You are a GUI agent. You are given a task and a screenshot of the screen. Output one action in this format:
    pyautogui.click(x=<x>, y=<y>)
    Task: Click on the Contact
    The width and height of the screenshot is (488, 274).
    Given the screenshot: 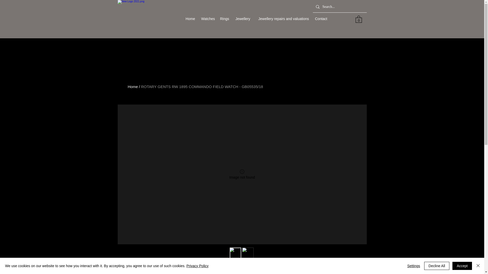 What is the action you would take?
    pyautogui.click(x=321, y=19)
    